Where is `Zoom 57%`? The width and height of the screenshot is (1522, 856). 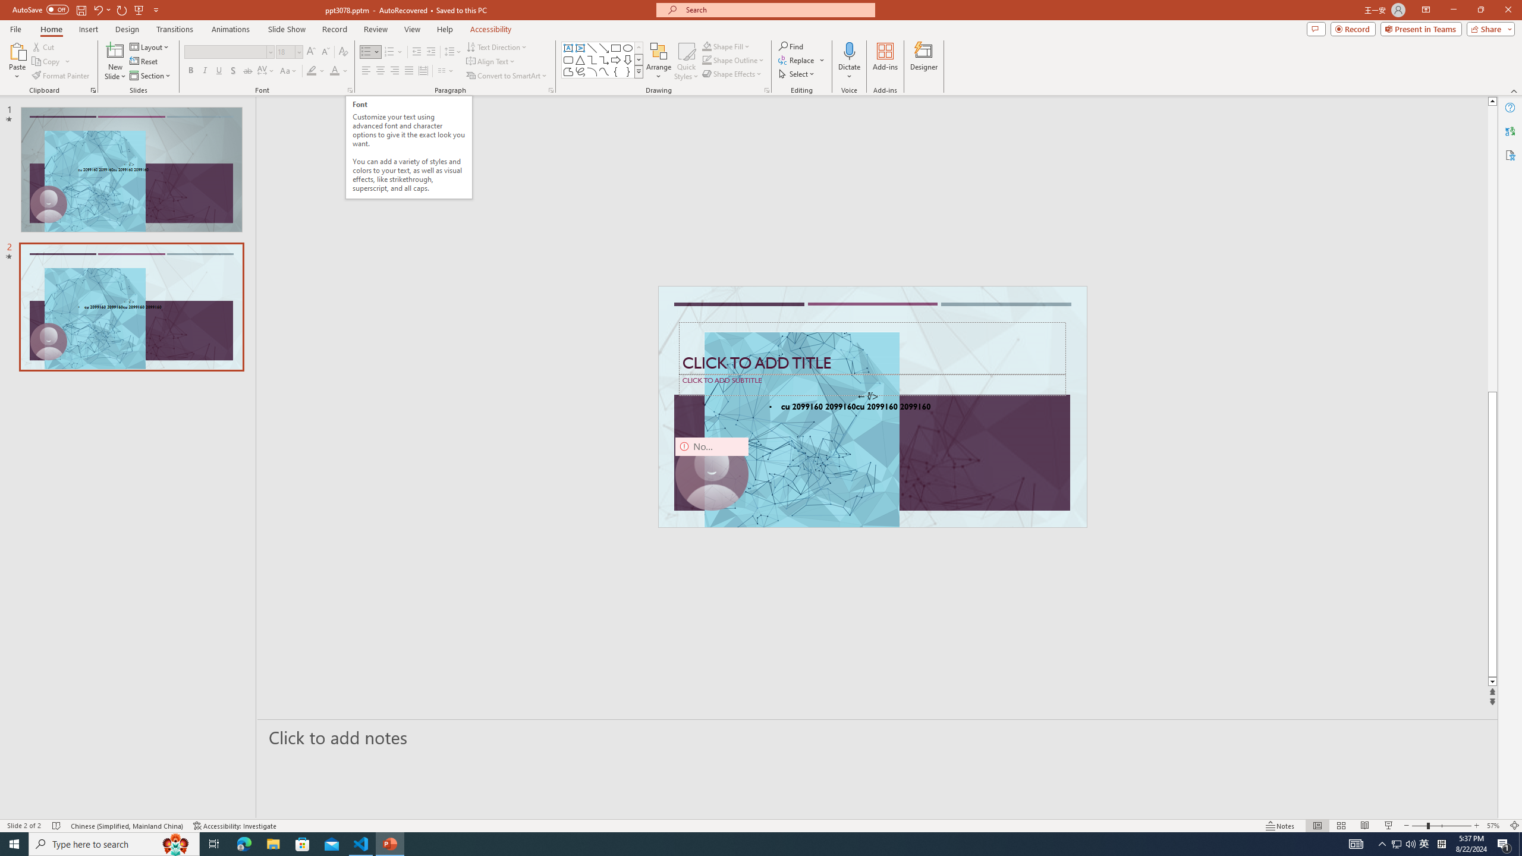
Zoom 57% is located at coordinates (1495, 826).